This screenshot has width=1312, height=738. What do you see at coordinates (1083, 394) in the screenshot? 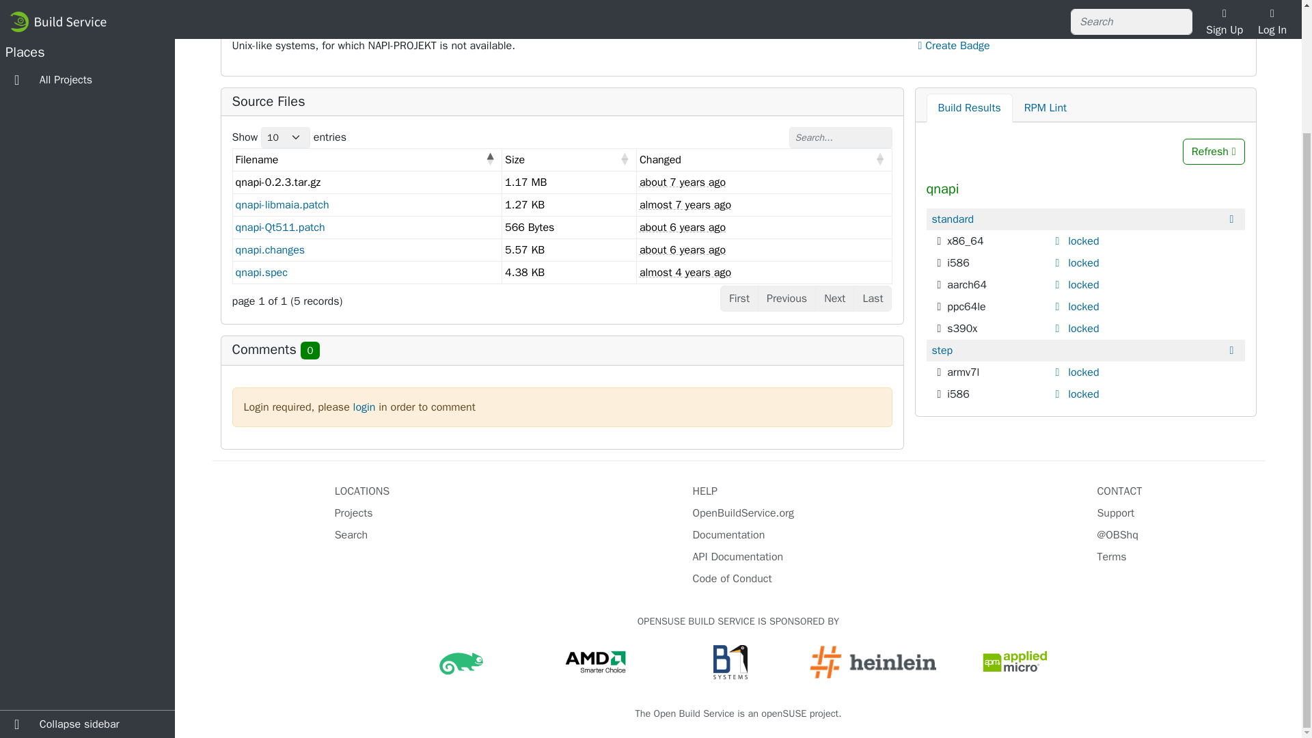
I see `locked` at bounding box center [1083, 394].